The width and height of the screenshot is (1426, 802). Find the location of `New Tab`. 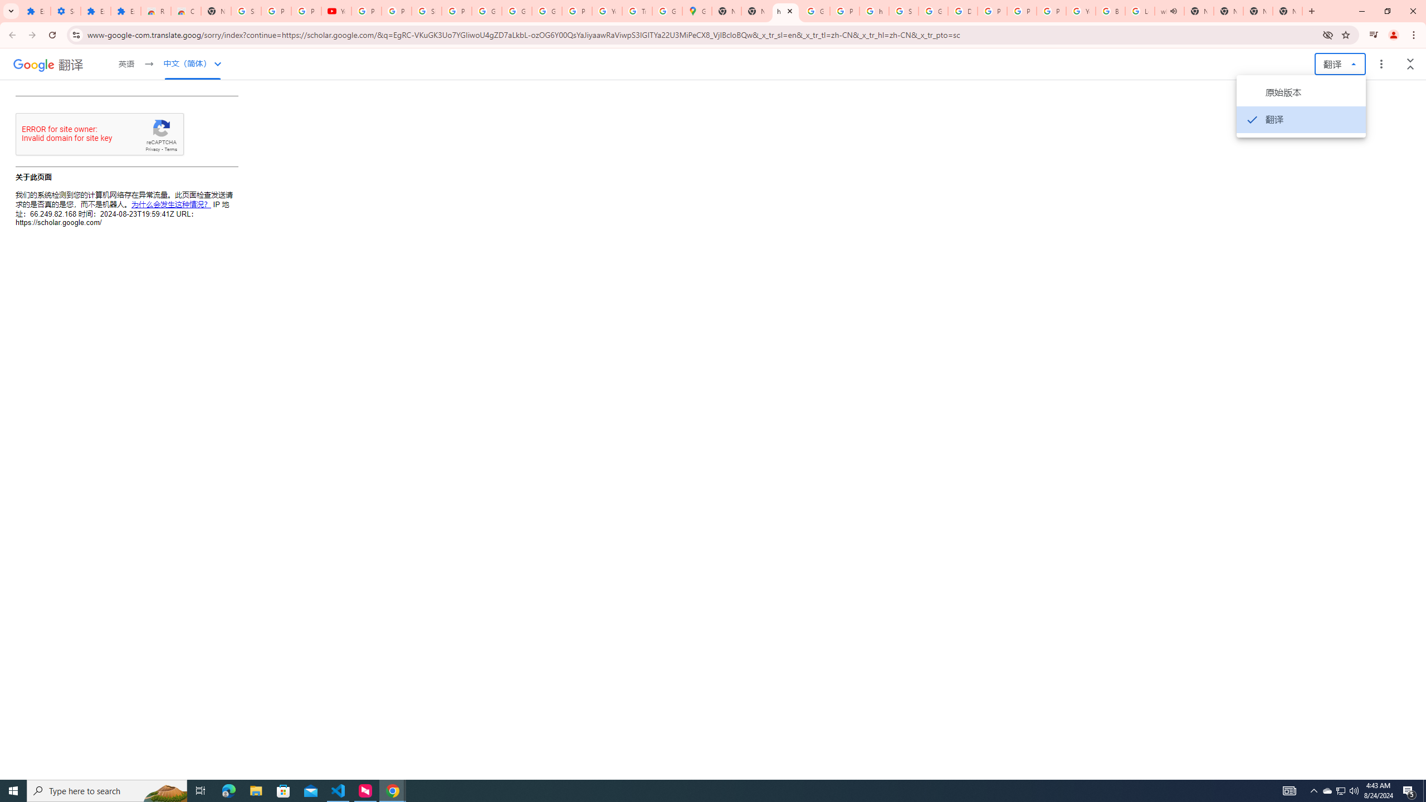

New Tab is located at coordinates (216, 11).